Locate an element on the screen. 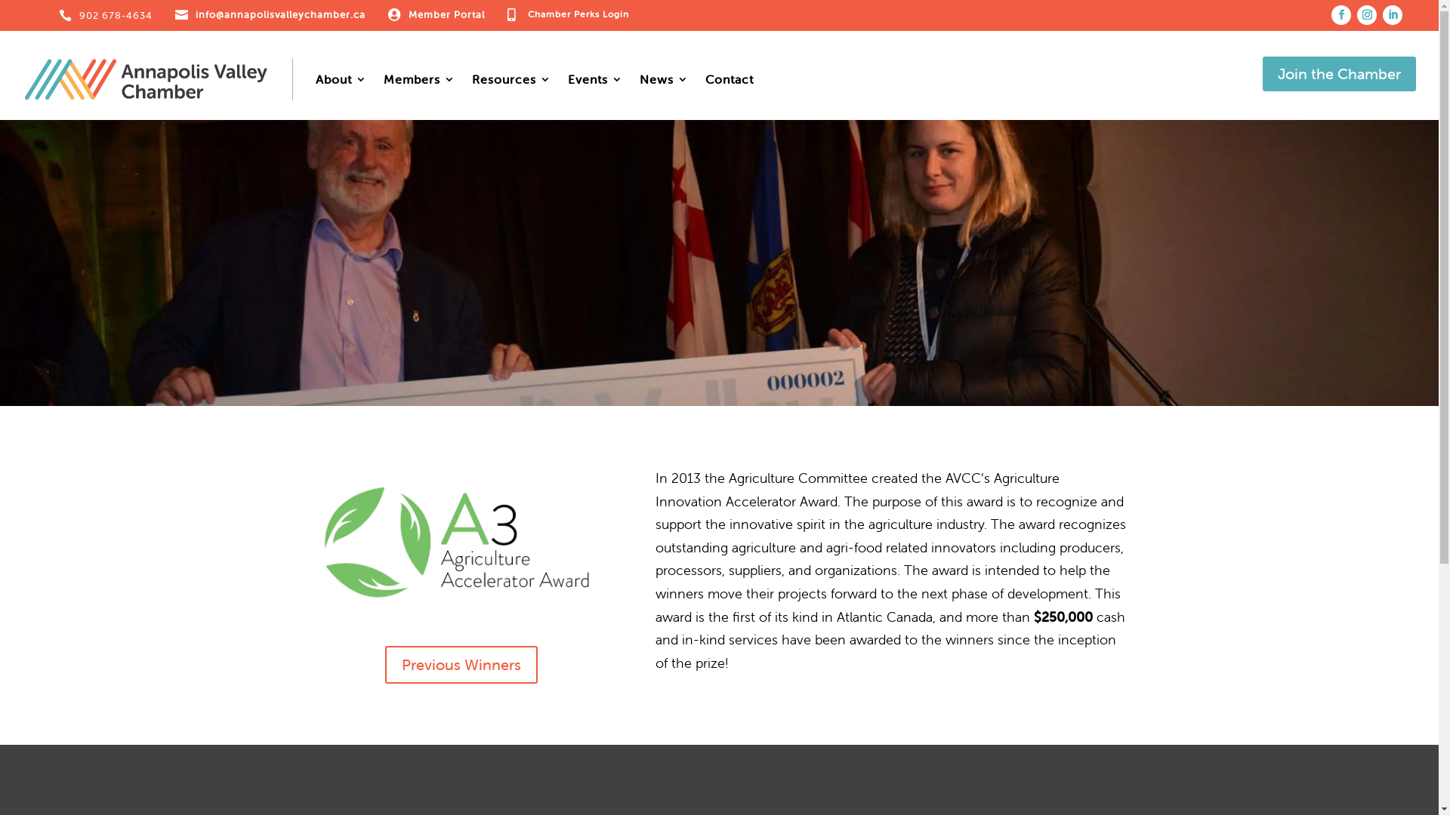 This screenshot has width=1450, height=815. About is located at coordinates (341, 79).